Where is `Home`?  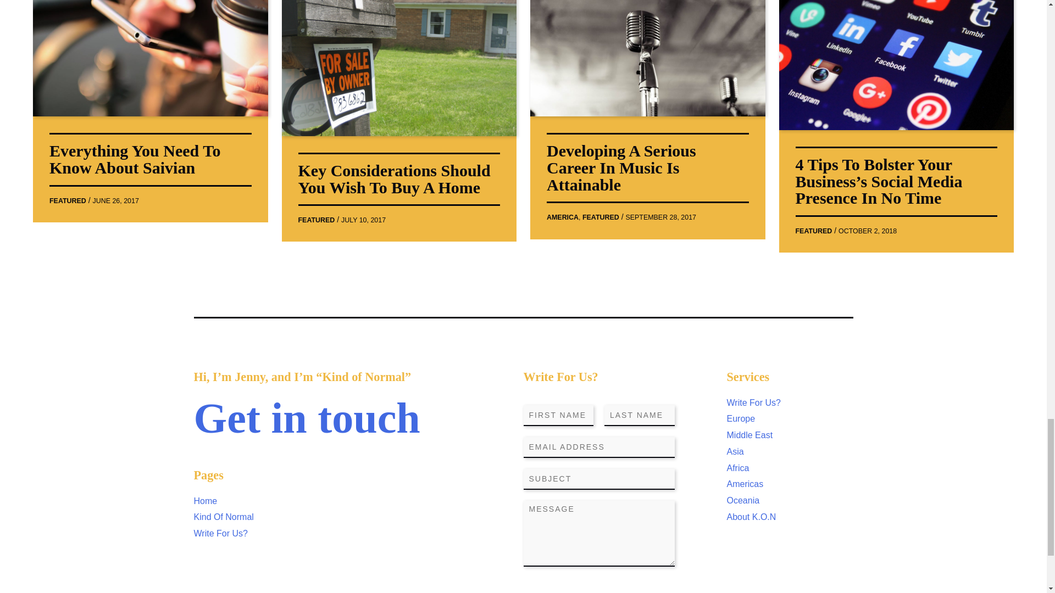
Home is located at coordinates (205, 501).